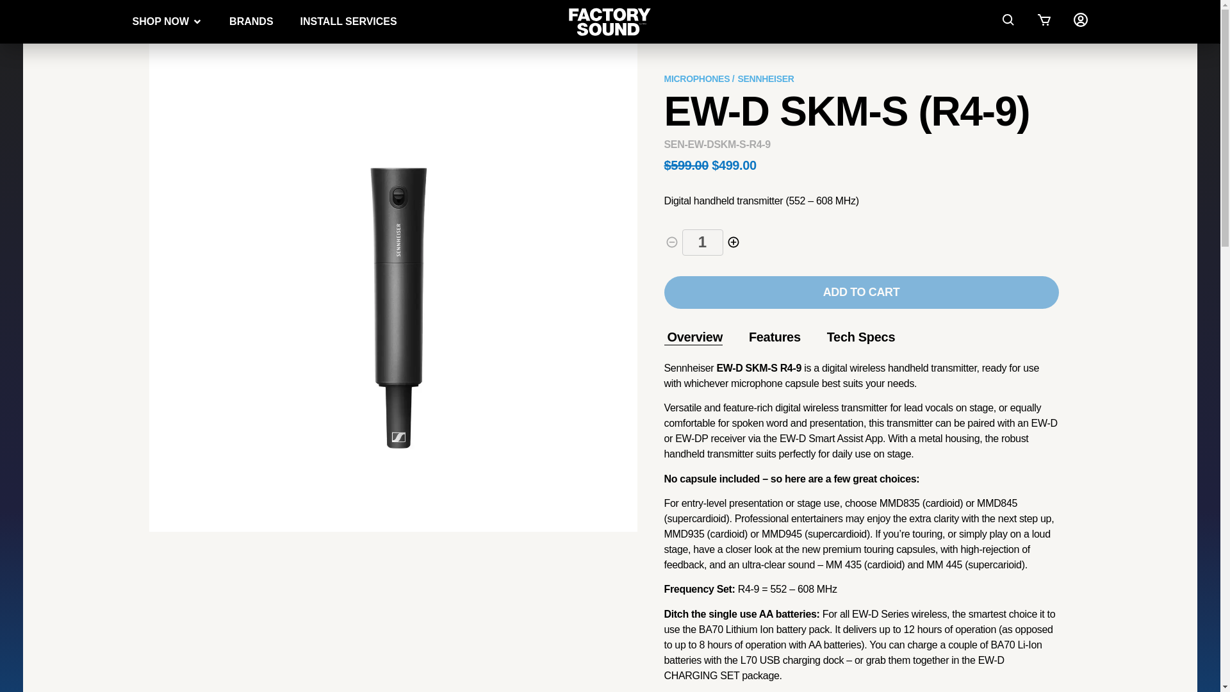 The image size is (1230, 692). Describe the element at coordinates (702, 242) in the screenshot. I see `1` at that location.